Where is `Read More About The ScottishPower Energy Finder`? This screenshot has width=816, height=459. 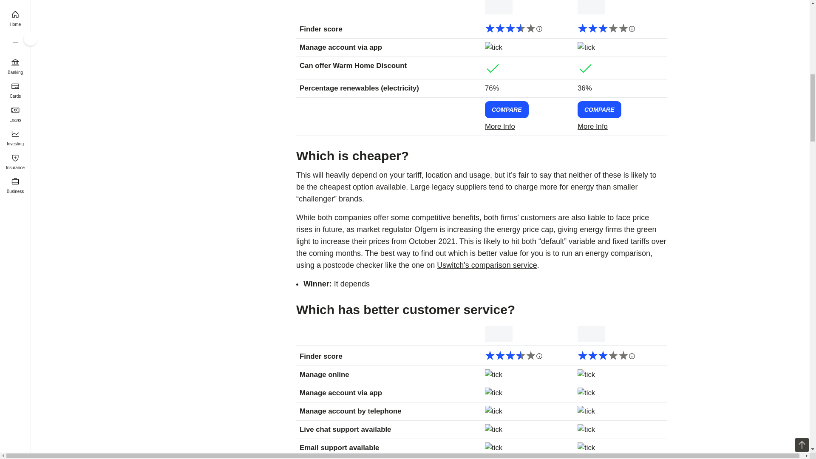 Read More About The ScottishPower Energy Finder is located at coordinates (620, 127).